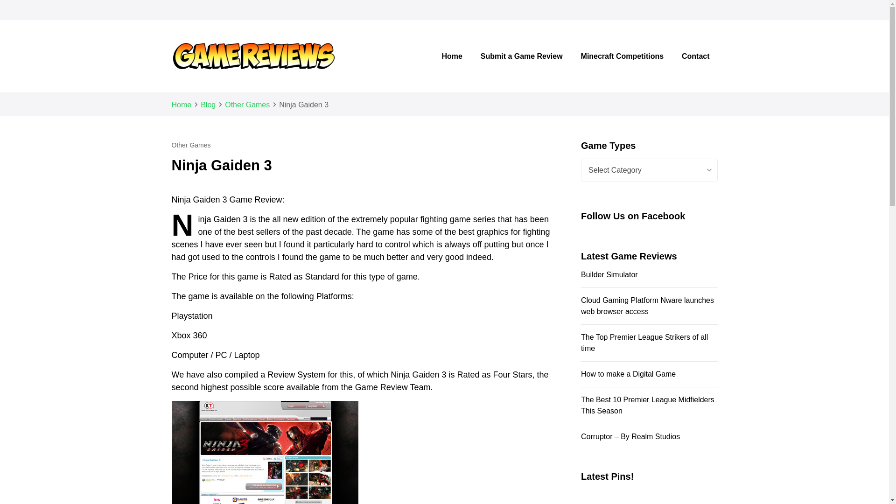 This screenshot has height=504, width=896. What do you see at coordinates (191, 145) in the screenshot?
I see `Other Games` at bounding box center [191, 145].